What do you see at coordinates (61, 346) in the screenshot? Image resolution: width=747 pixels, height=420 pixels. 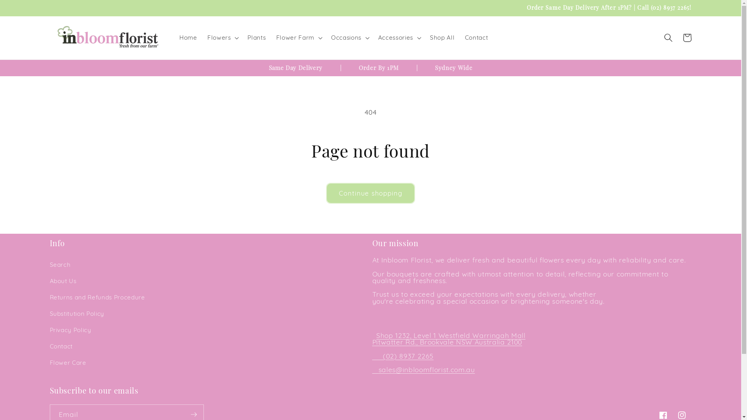 I see `Contact` at bounding box center [61, 346].